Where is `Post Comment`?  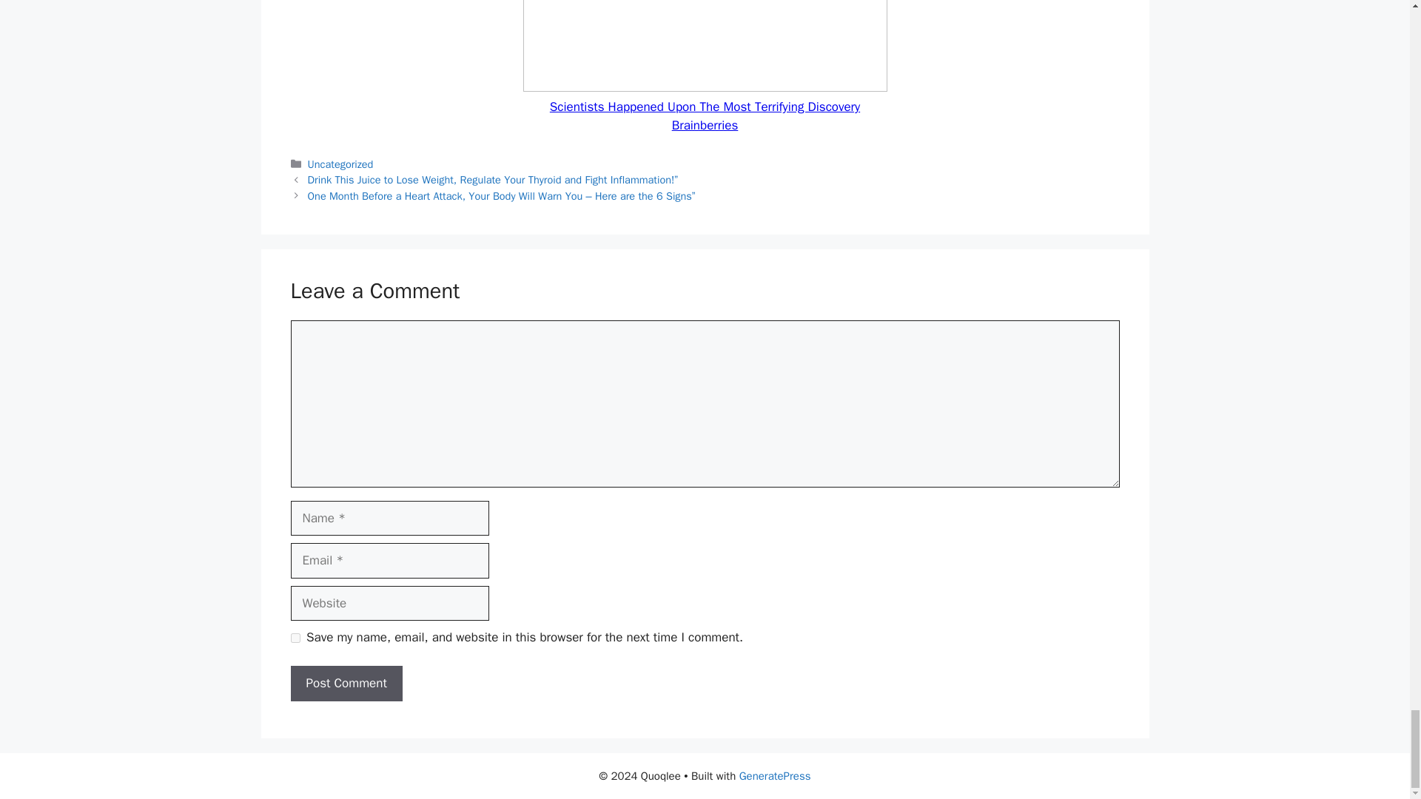
Post Comment is located at coordinates (346, 684).